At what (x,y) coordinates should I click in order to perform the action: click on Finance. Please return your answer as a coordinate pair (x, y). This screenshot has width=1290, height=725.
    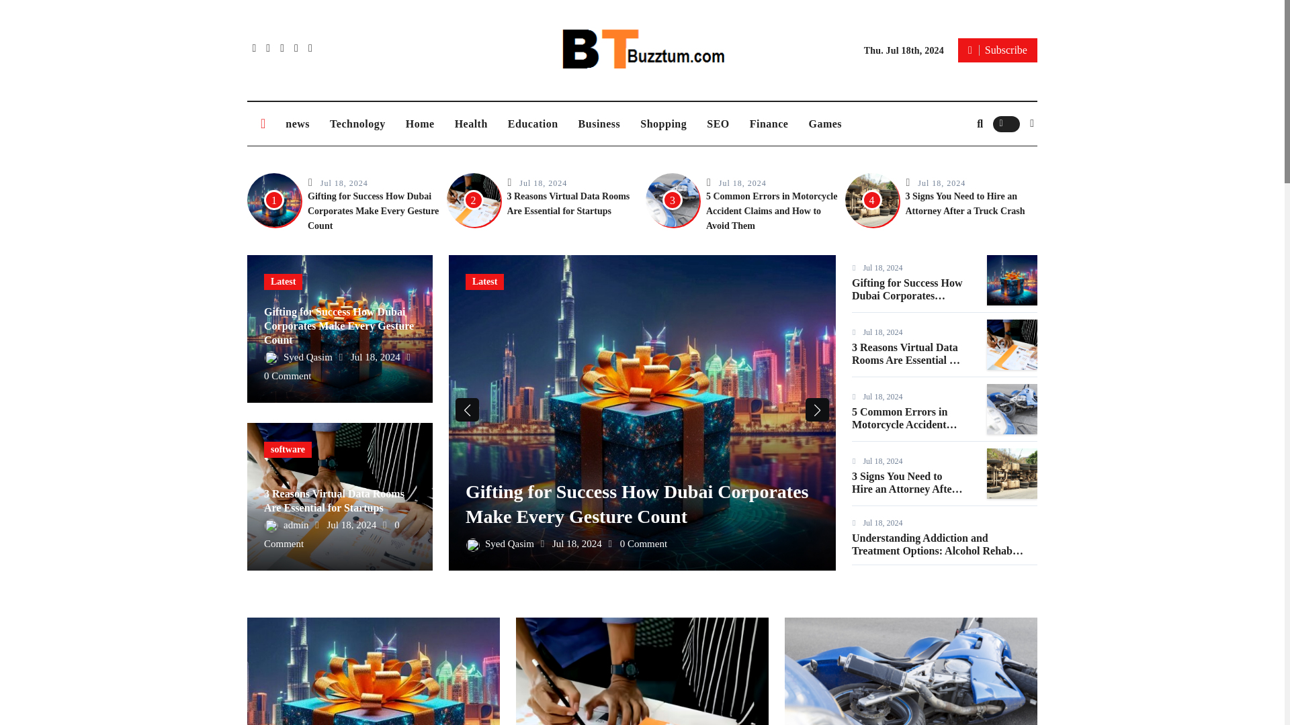
    Looking at the image, I should click on (769, 124).